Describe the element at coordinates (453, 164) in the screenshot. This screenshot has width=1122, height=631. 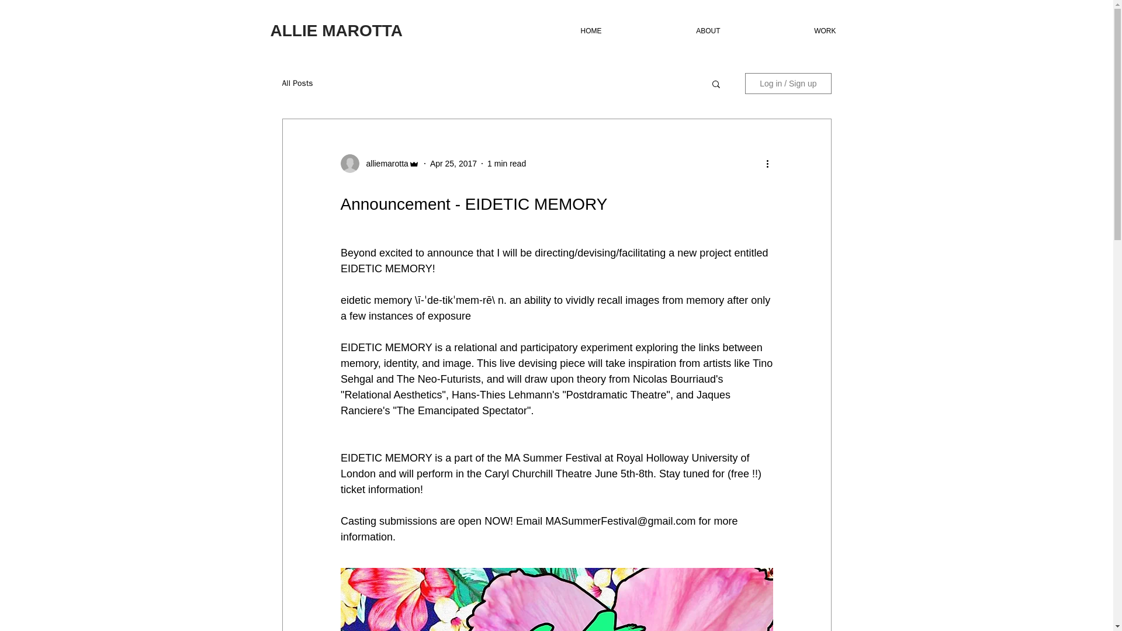
I see `Apr 25, 2017` at that location.